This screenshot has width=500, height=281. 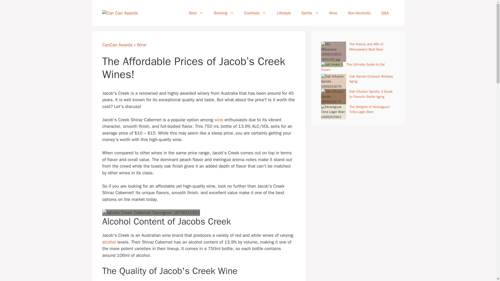 I want to click on Wine, so click(x=333, y=13).